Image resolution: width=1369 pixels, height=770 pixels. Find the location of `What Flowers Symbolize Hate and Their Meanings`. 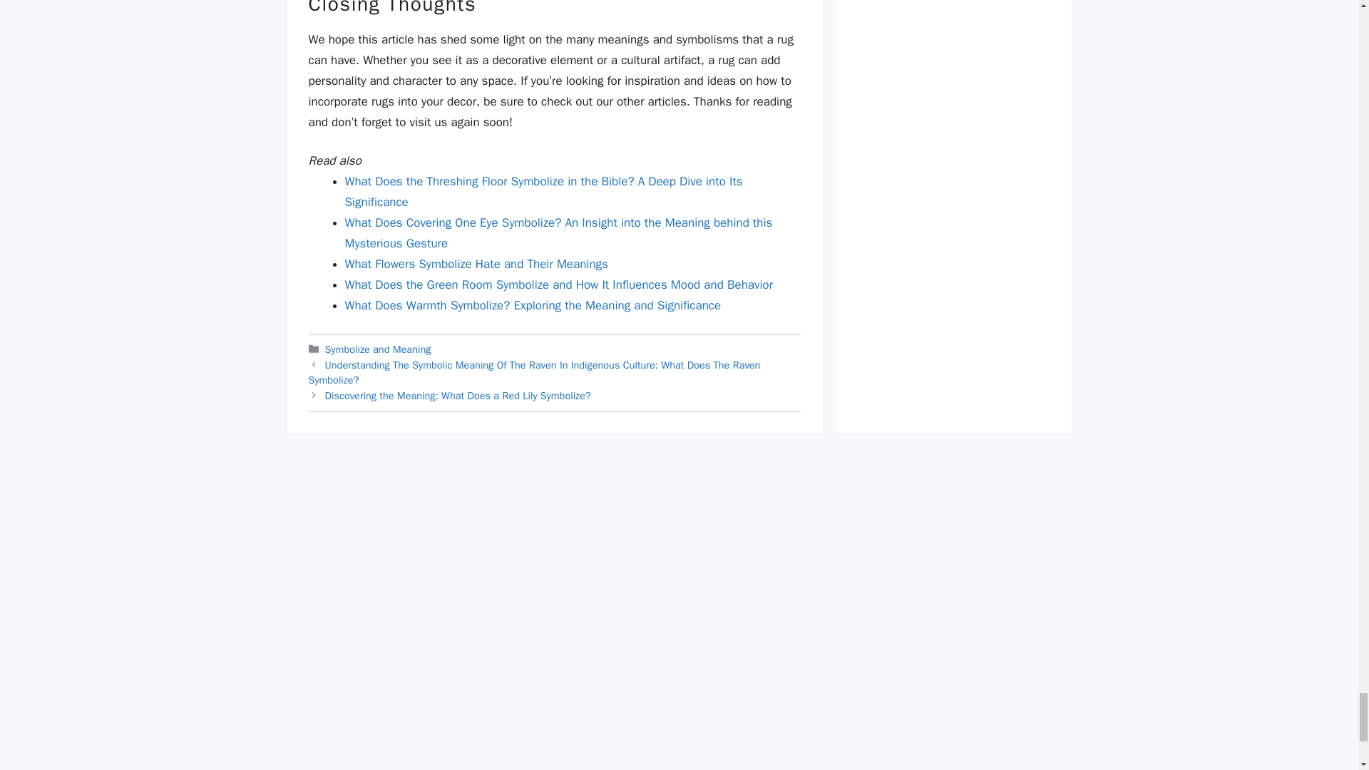

What Flowers Symbolize Hate and Their Meanings is located at coordinates (476, 264).